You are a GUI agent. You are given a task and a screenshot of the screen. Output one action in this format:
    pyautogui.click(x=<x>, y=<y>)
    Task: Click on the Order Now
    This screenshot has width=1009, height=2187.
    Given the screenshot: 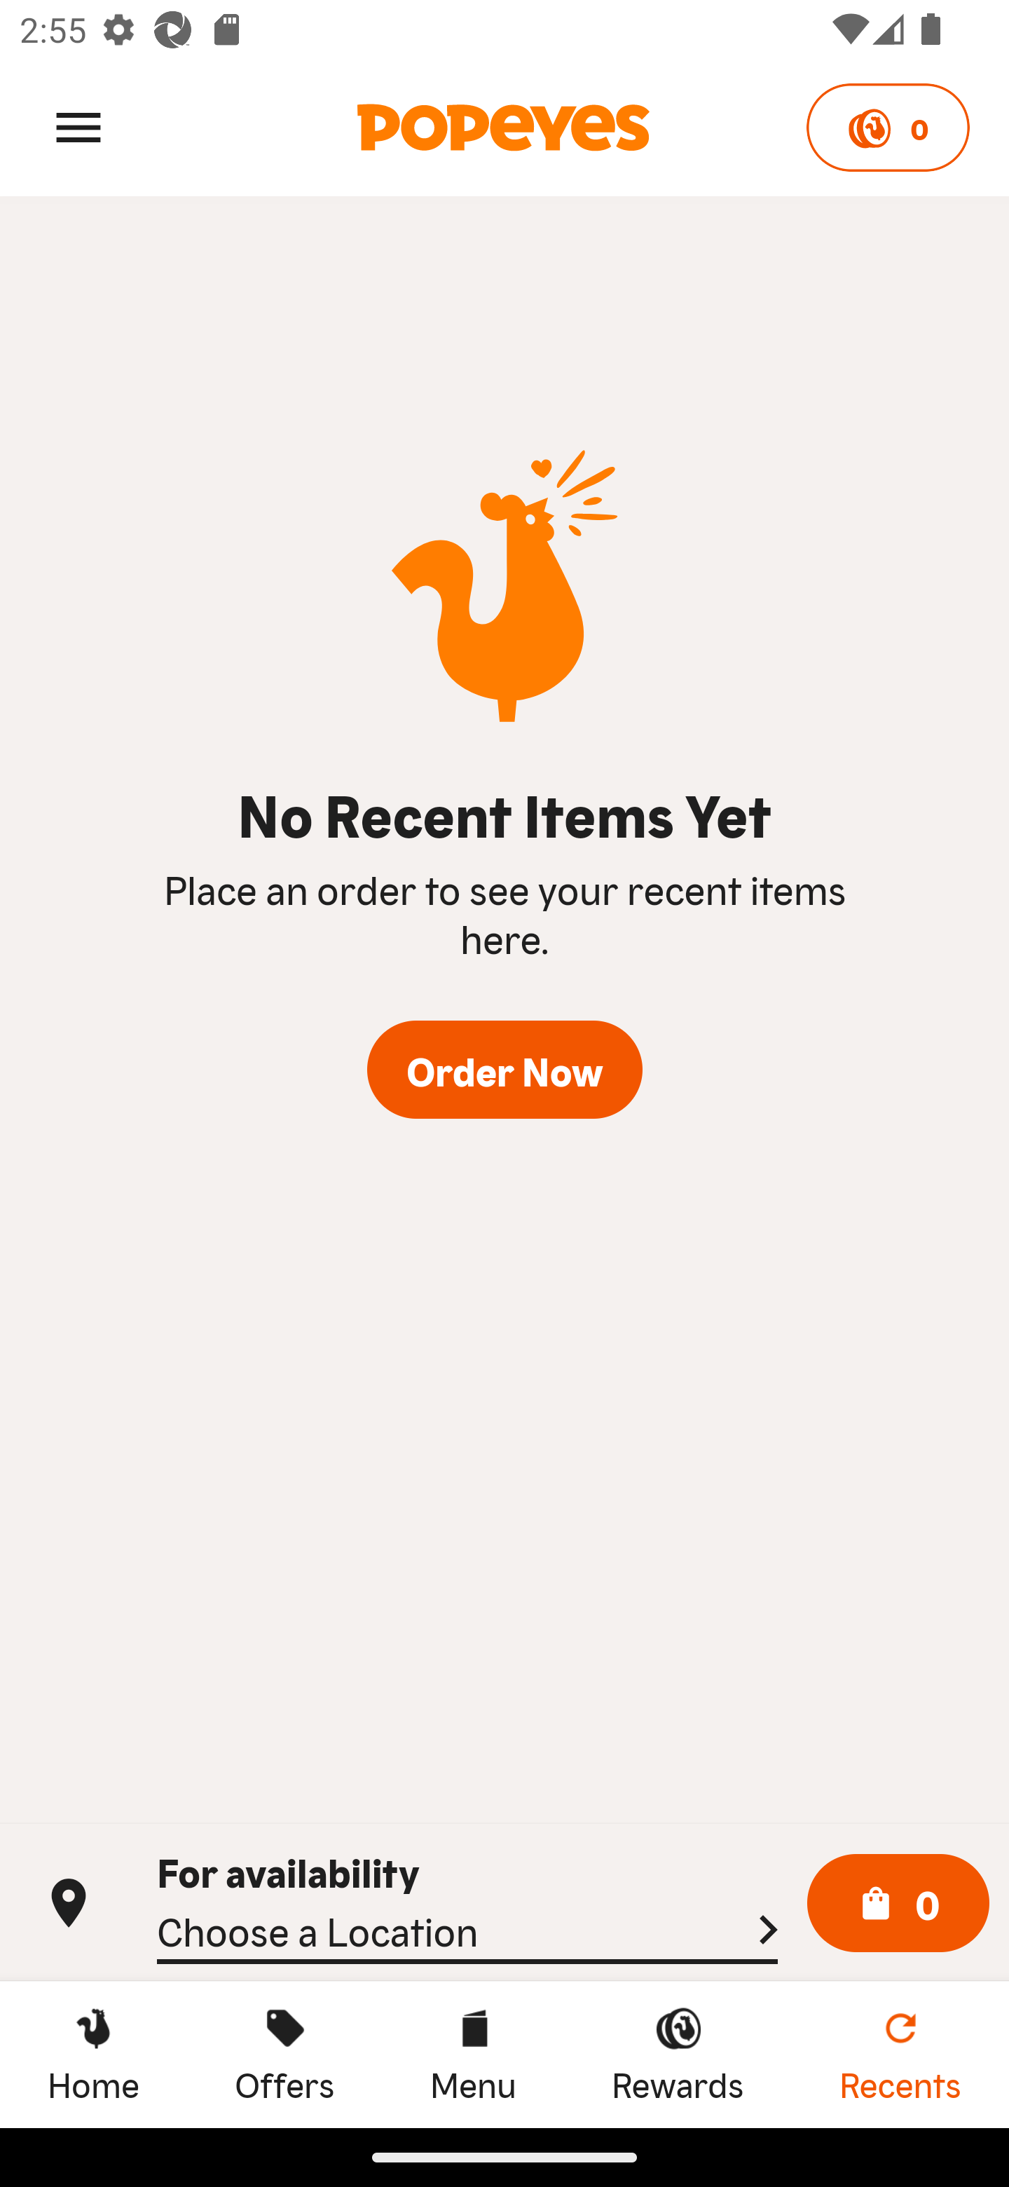 What is the action you would take?
    pyautogui.click(x=504, y=1070)
    